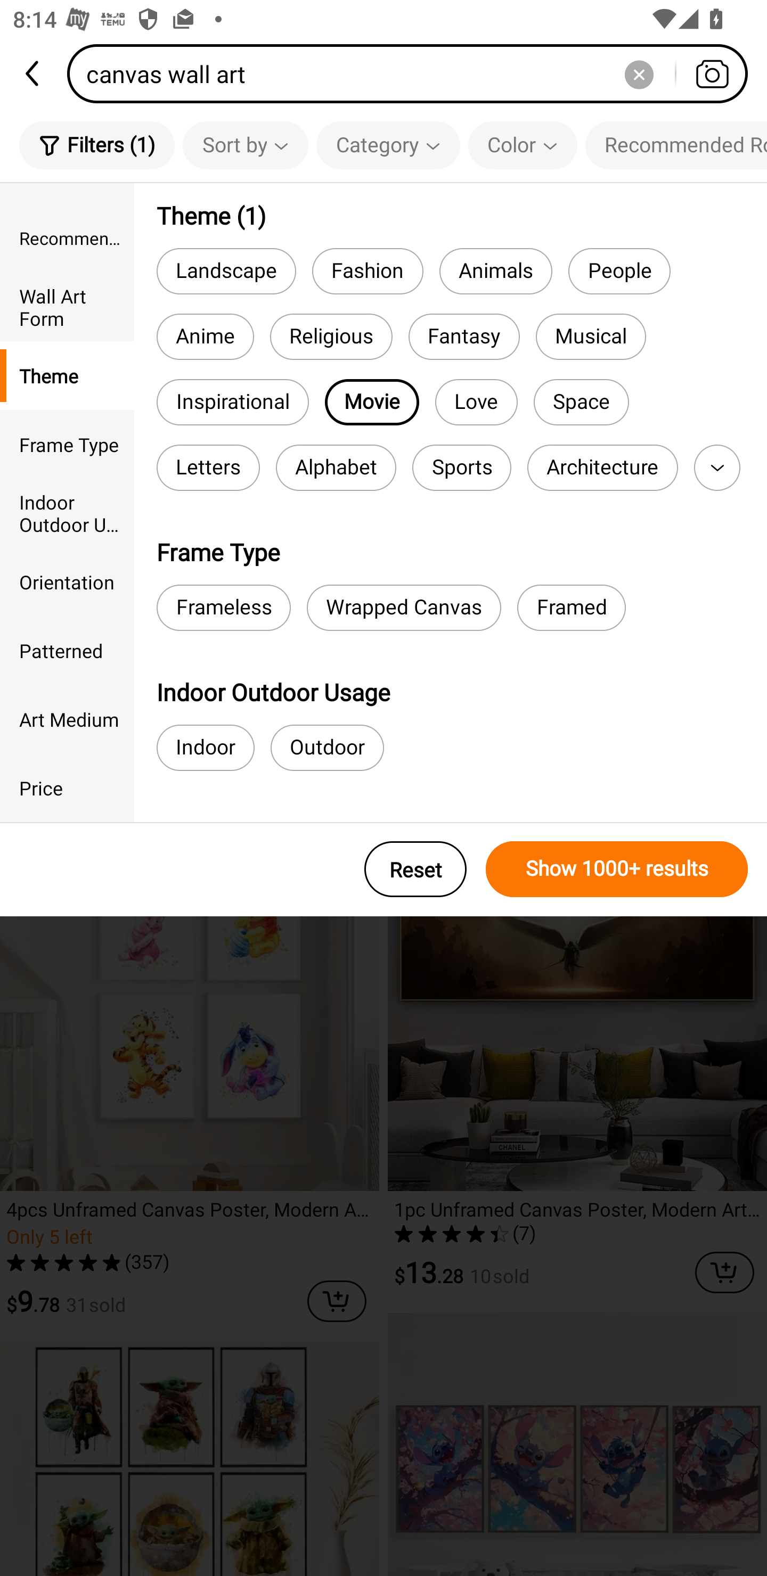 The height and width of the screenshot is (1576, 767). I want to click on Search by photo, so click(712, 73).